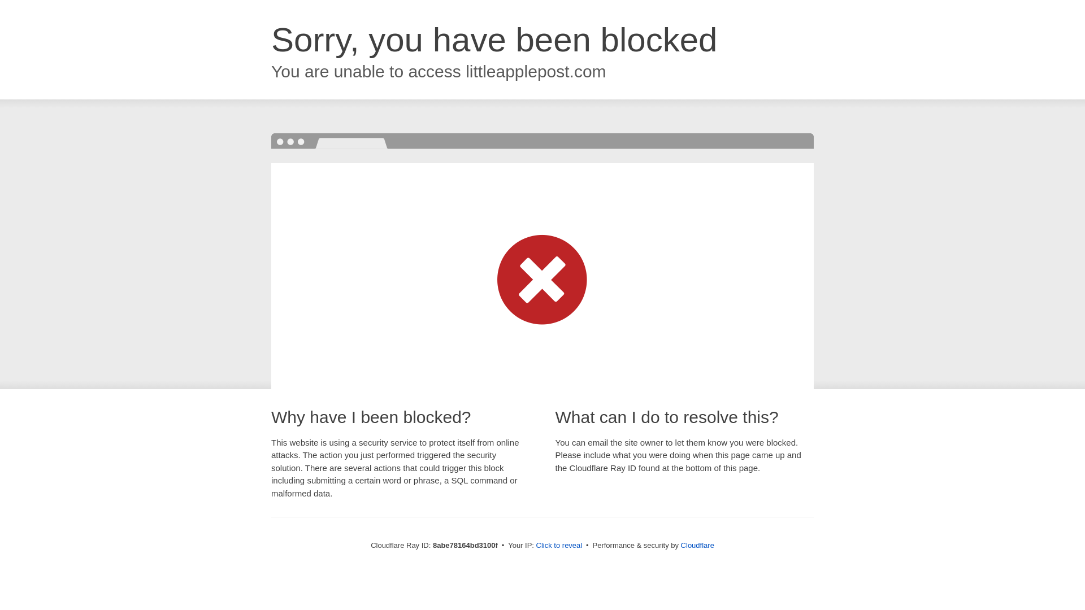 The image size is (1085, 610). Describe the element at coordinates (559, 546) in the screenshot. I see `Click to reveal` at that location.